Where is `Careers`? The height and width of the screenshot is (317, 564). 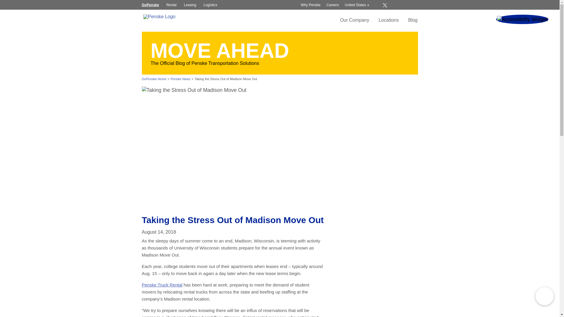 Careers is located at coordinates (333, 5).